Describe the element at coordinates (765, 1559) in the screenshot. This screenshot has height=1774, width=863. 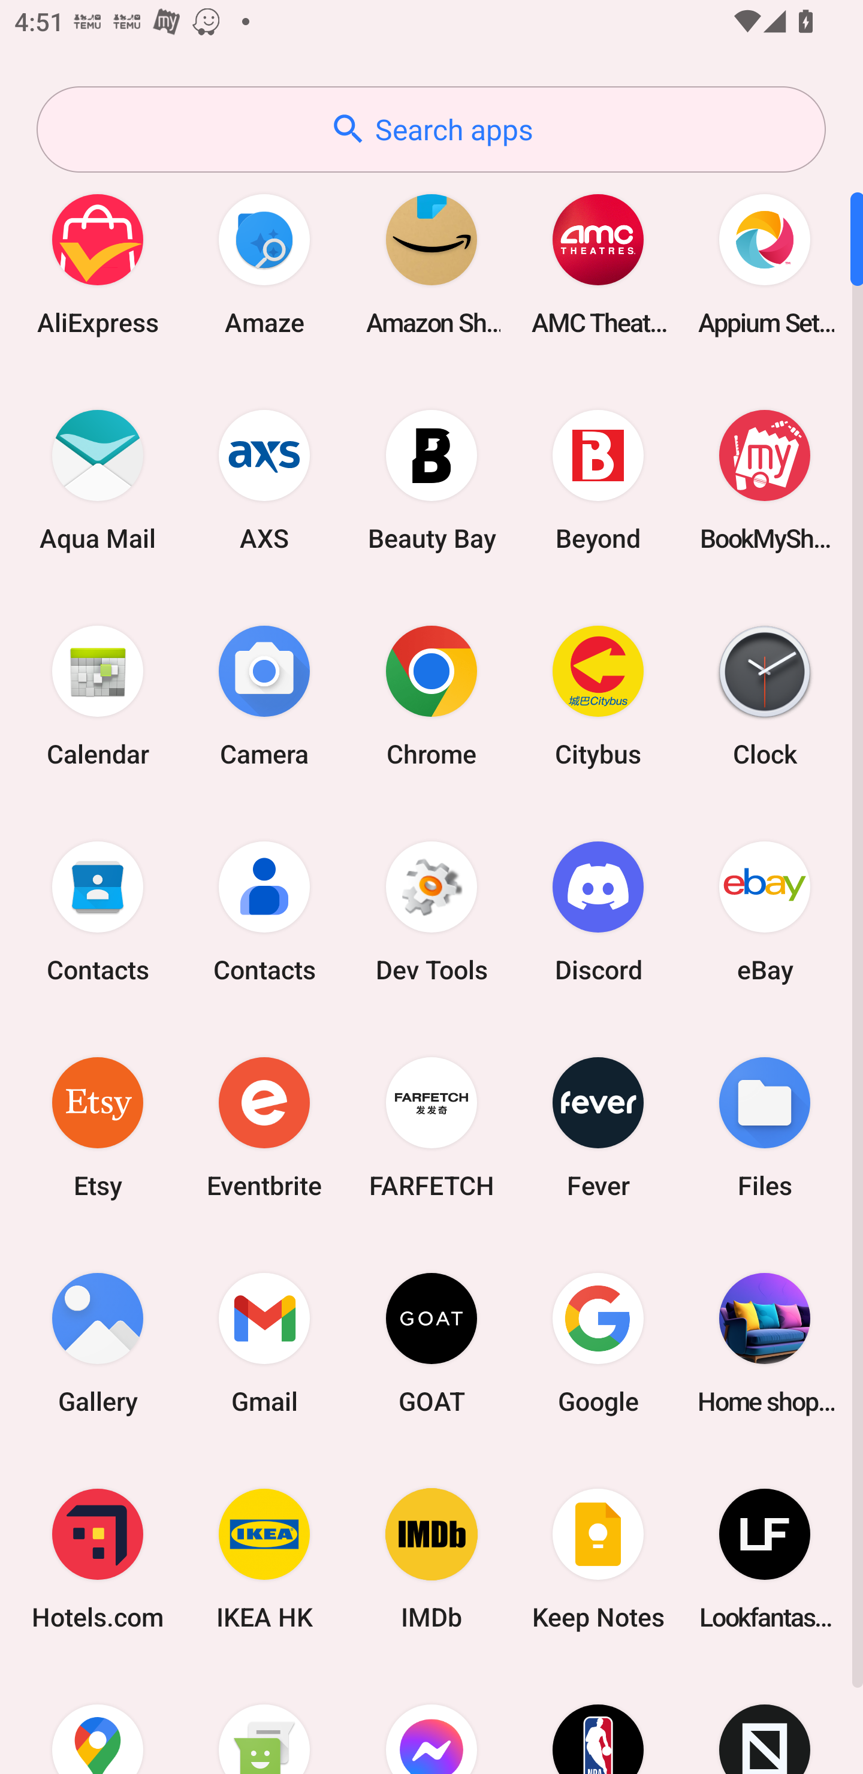
I see `Lookfantastic` at that location.